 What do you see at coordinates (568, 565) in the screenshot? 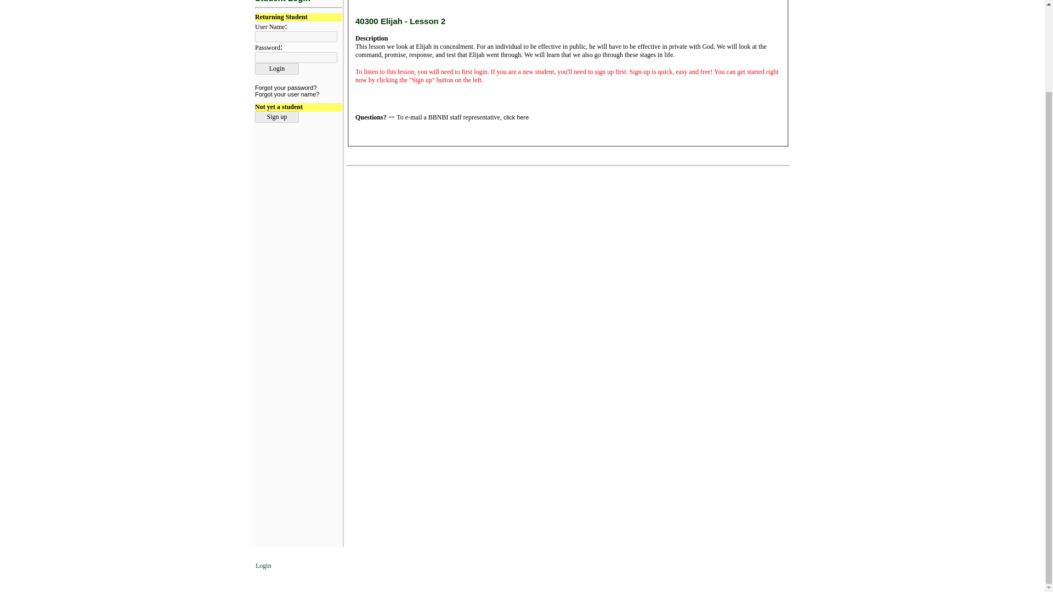
I see `Privacy` at bounding box center [568, 565].